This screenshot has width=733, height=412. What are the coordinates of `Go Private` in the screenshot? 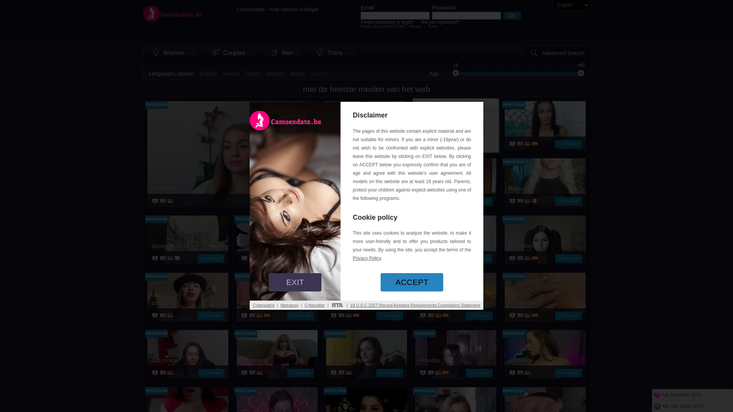 It's located at (568, 316).